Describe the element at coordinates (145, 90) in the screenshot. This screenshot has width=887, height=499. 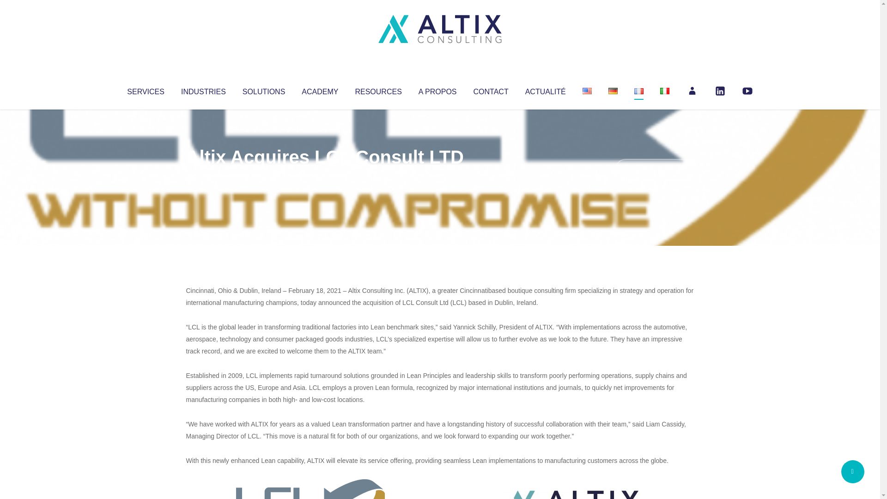
I see `SERVICES` at that location.